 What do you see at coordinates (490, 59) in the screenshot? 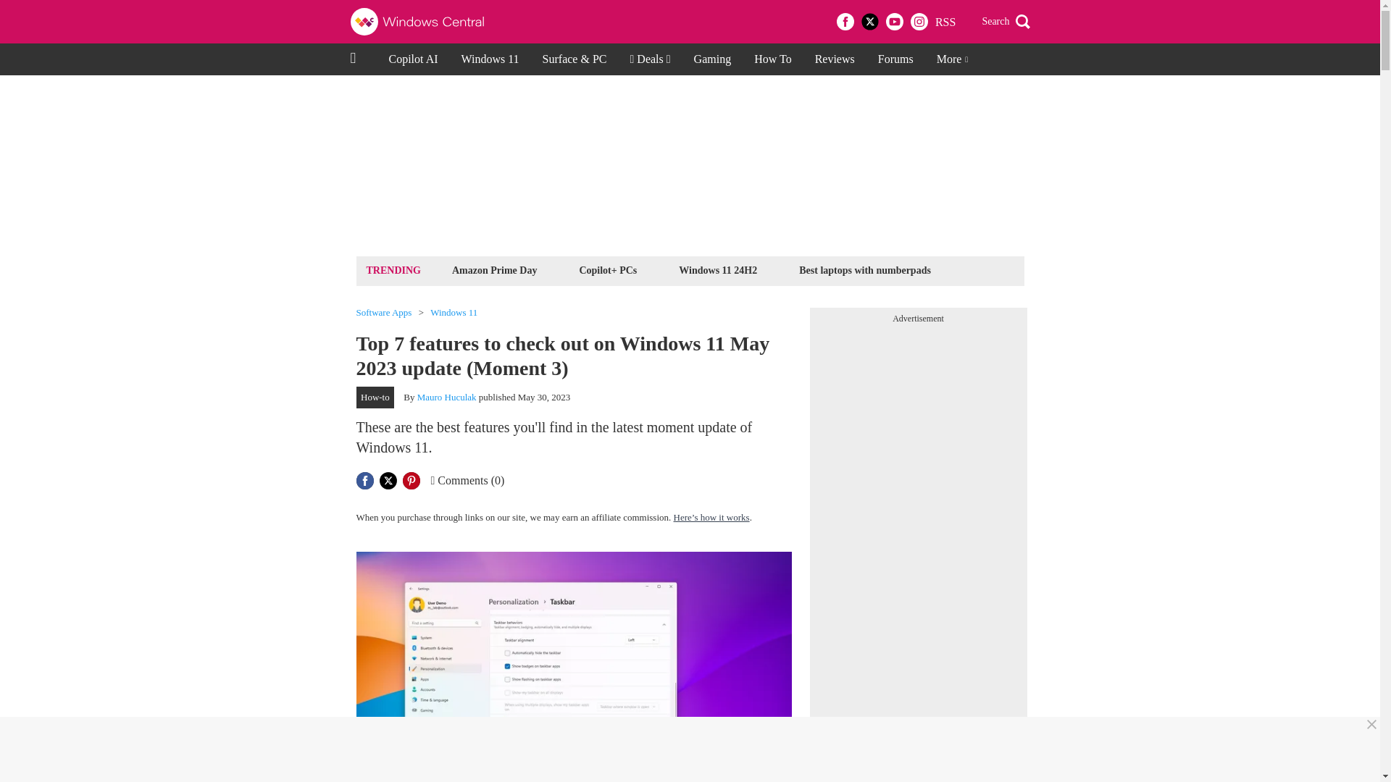
I see `Windows 11` at bounding box center [490, 59].